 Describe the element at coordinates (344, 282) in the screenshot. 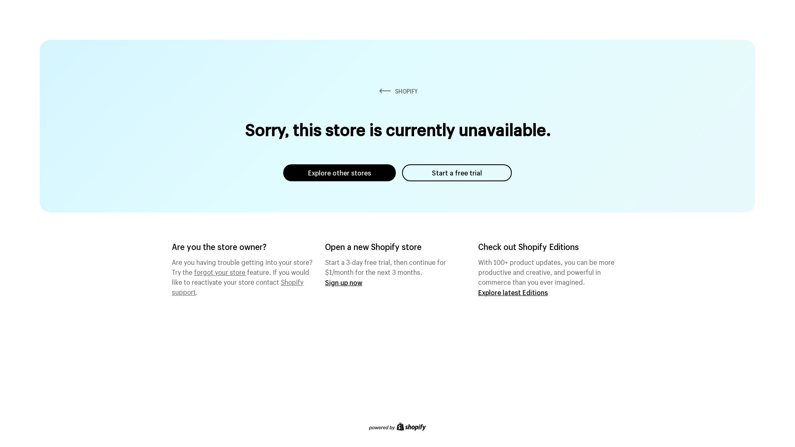

I see `Sign up now` at that location.